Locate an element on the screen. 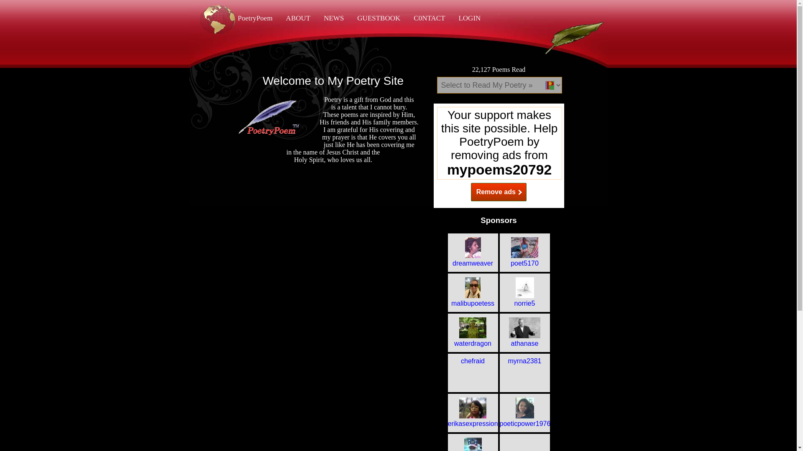 The image size is (803, 451). waterdragon is located at coordinates (473, 340).